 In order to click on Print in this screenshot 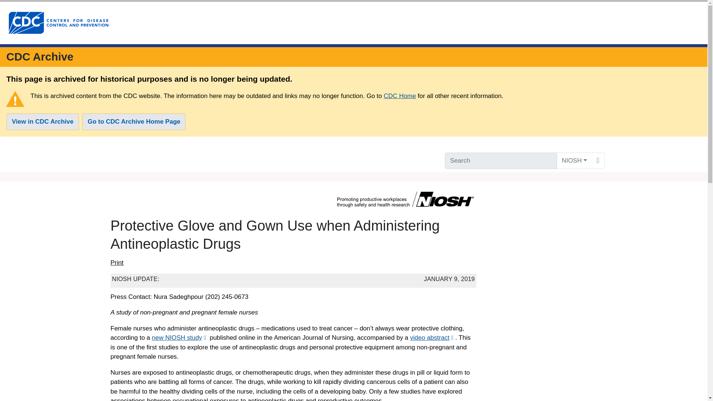, I will do `click(117, 263)`.